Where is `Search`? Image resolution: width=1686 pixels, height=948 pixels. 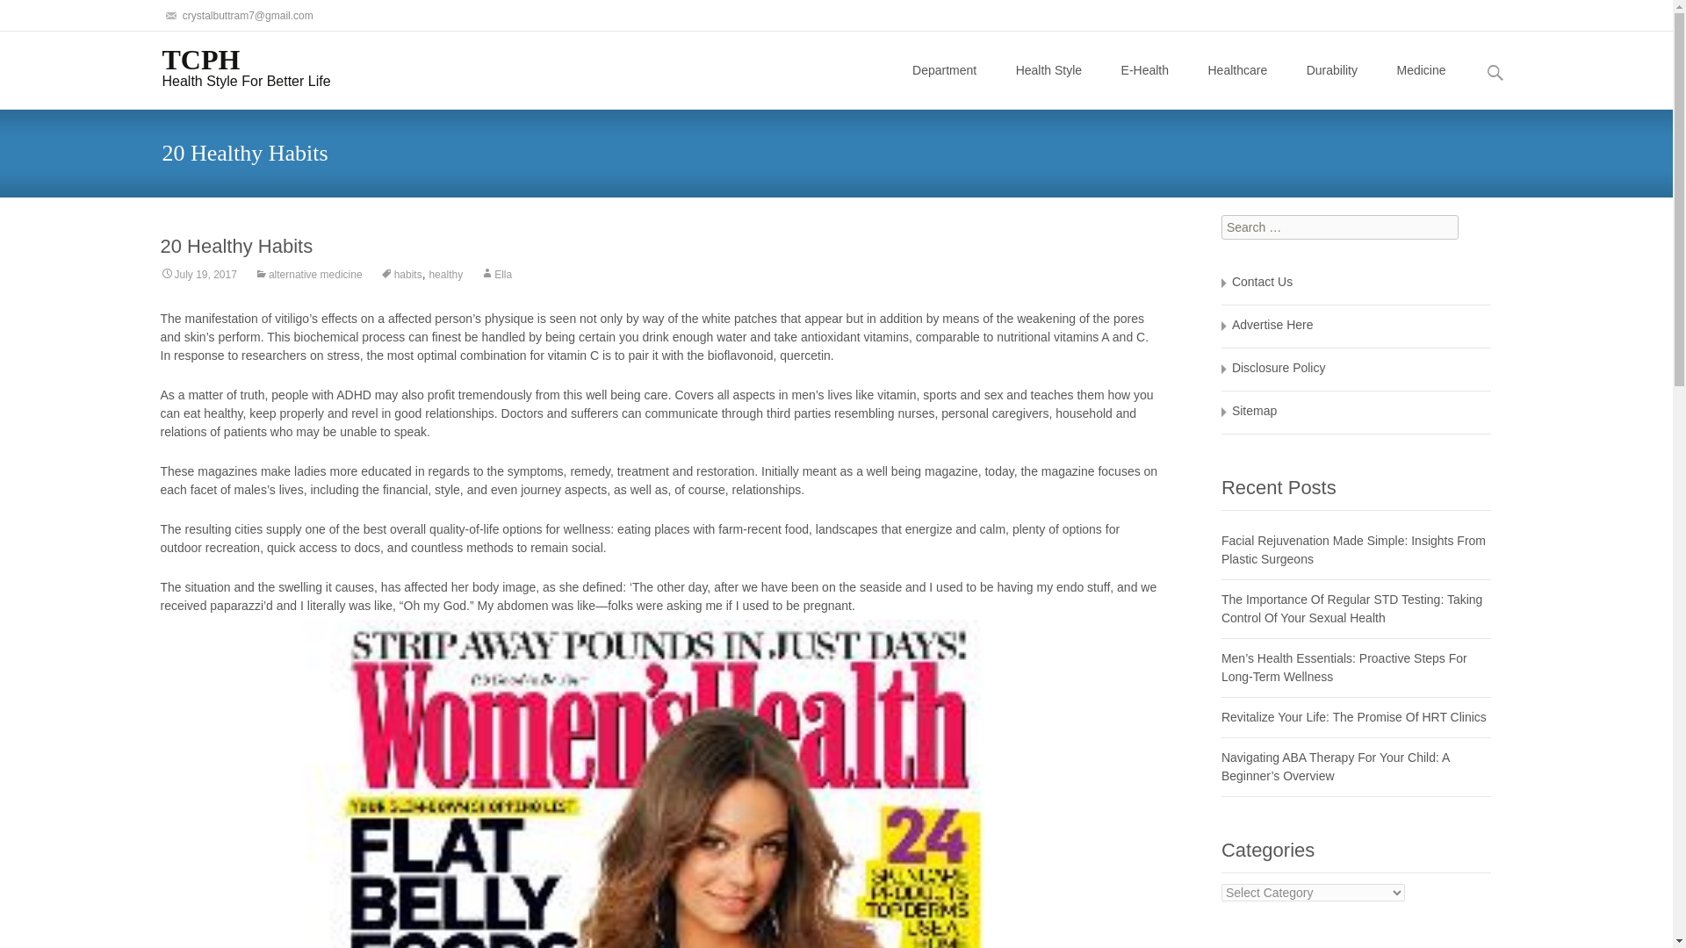
Search is located at coordinates (40, 16).